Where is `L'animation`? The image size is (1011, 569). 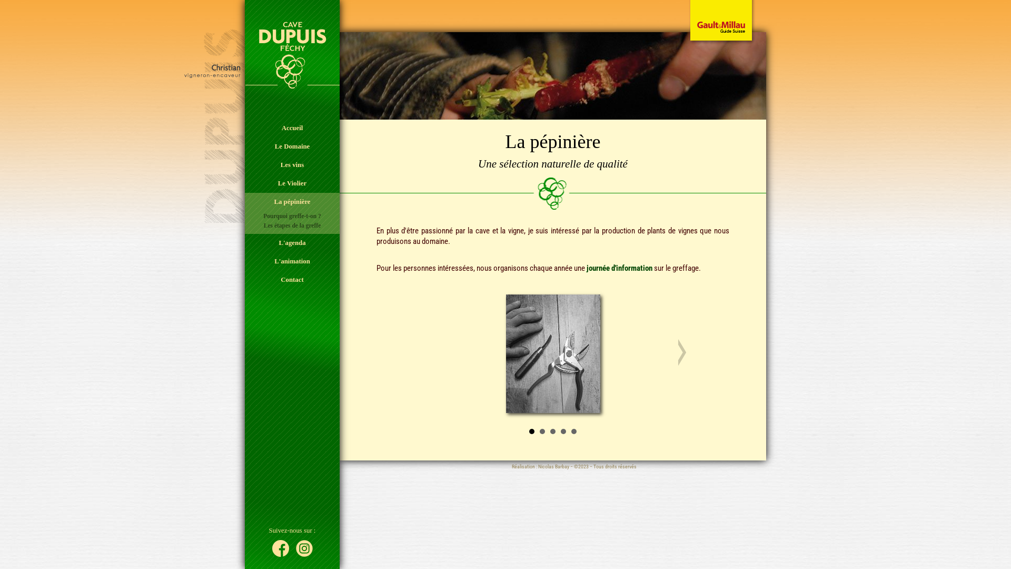 L'animation is located at coordinates (292, 261).